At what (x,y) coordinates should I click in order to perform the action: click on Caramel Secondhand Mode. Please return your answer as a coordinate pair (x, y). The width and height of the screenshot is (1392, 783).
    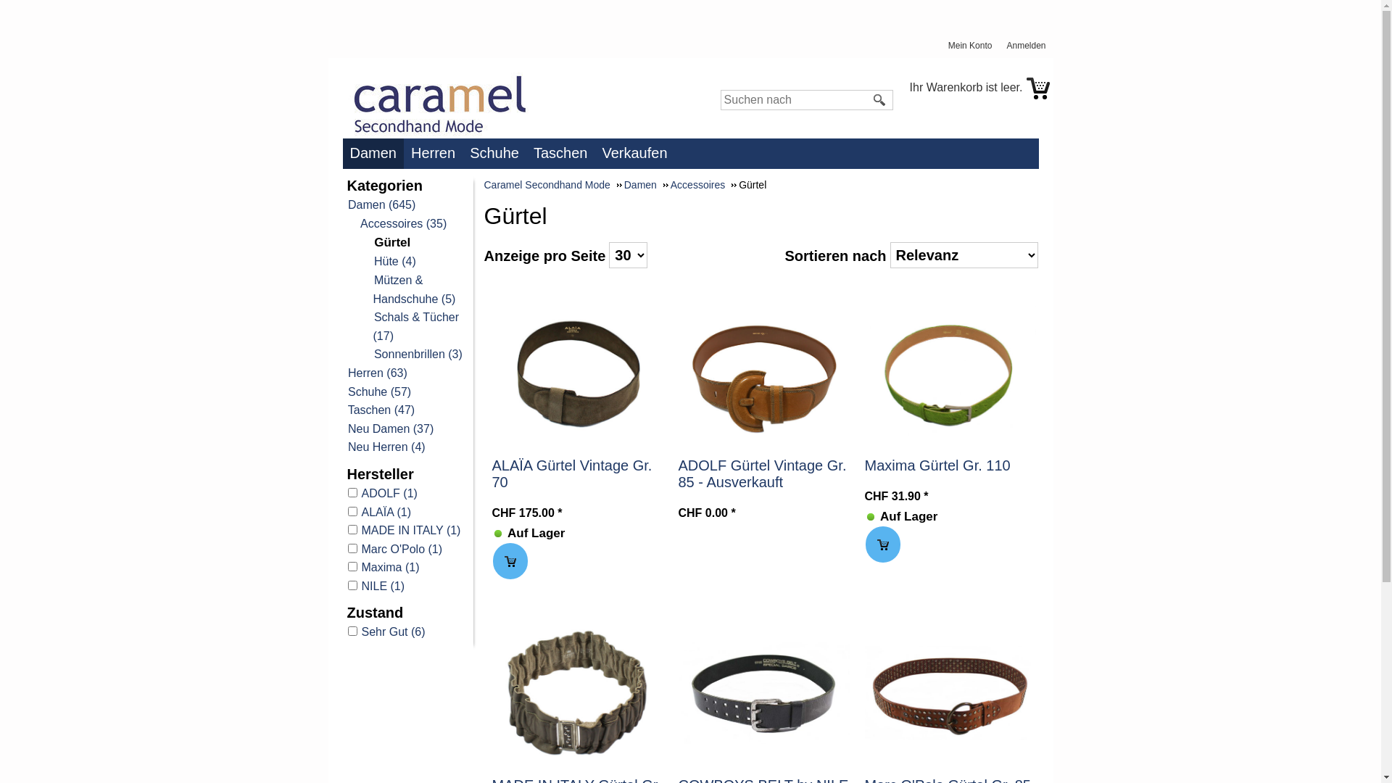
    Looking at the image, I should click on (553, 185).